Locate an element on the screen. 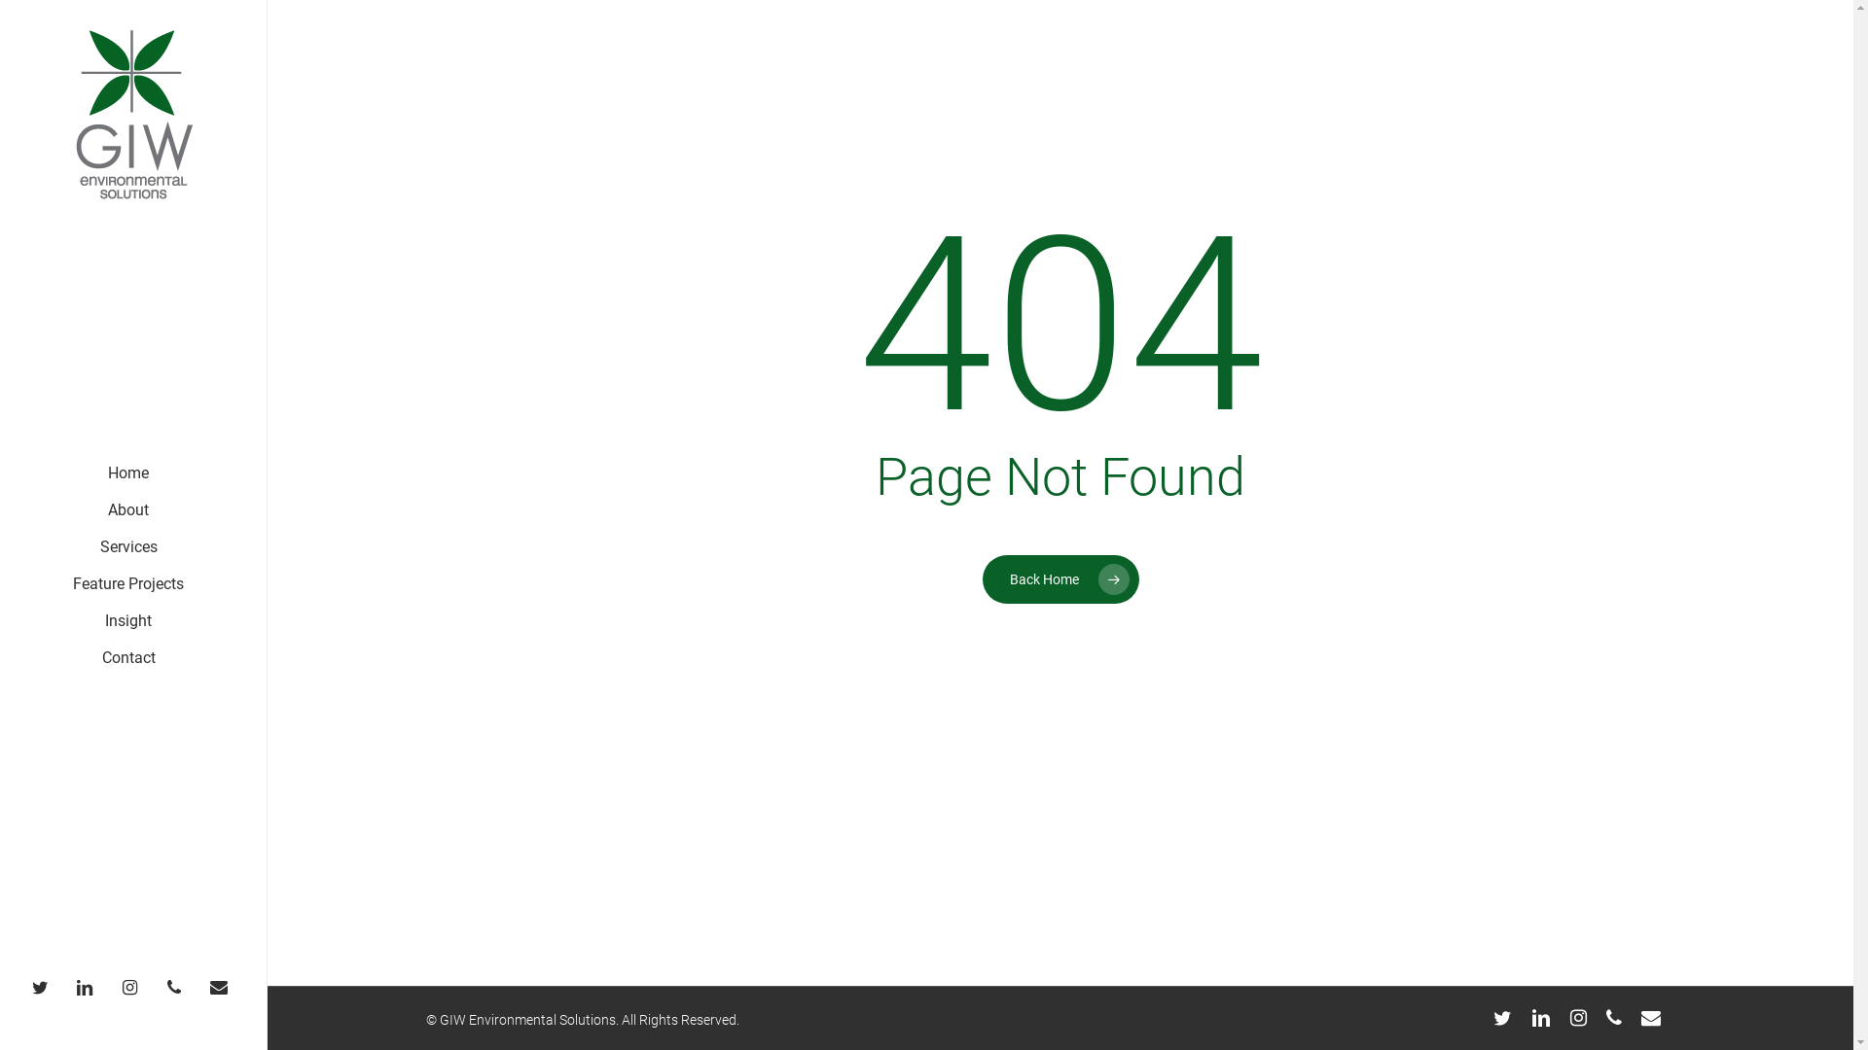  linkedin is located at coordinates (90, 987).